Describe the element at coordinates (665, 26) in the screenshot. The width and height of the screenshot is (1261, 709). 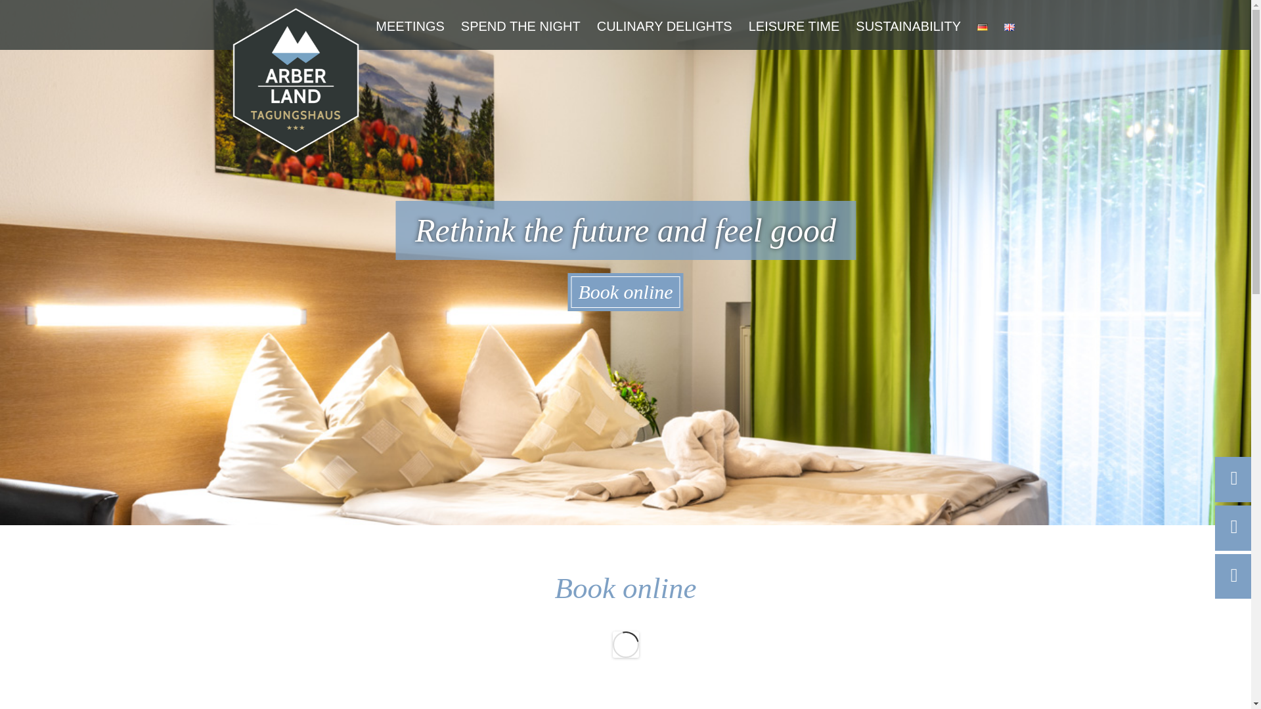
I see `CULINARY DELIGHTS` at that location.